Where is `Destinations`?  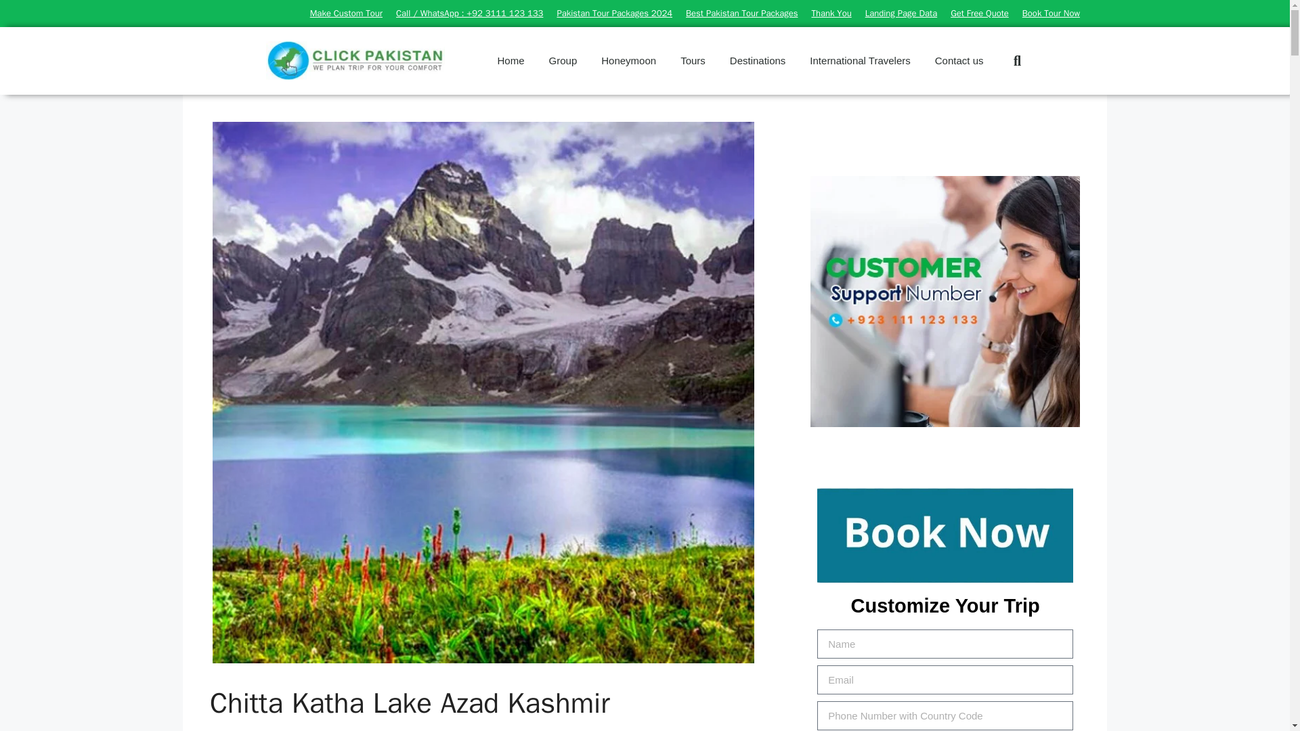
Destinations is located at coordinates (757, 61).